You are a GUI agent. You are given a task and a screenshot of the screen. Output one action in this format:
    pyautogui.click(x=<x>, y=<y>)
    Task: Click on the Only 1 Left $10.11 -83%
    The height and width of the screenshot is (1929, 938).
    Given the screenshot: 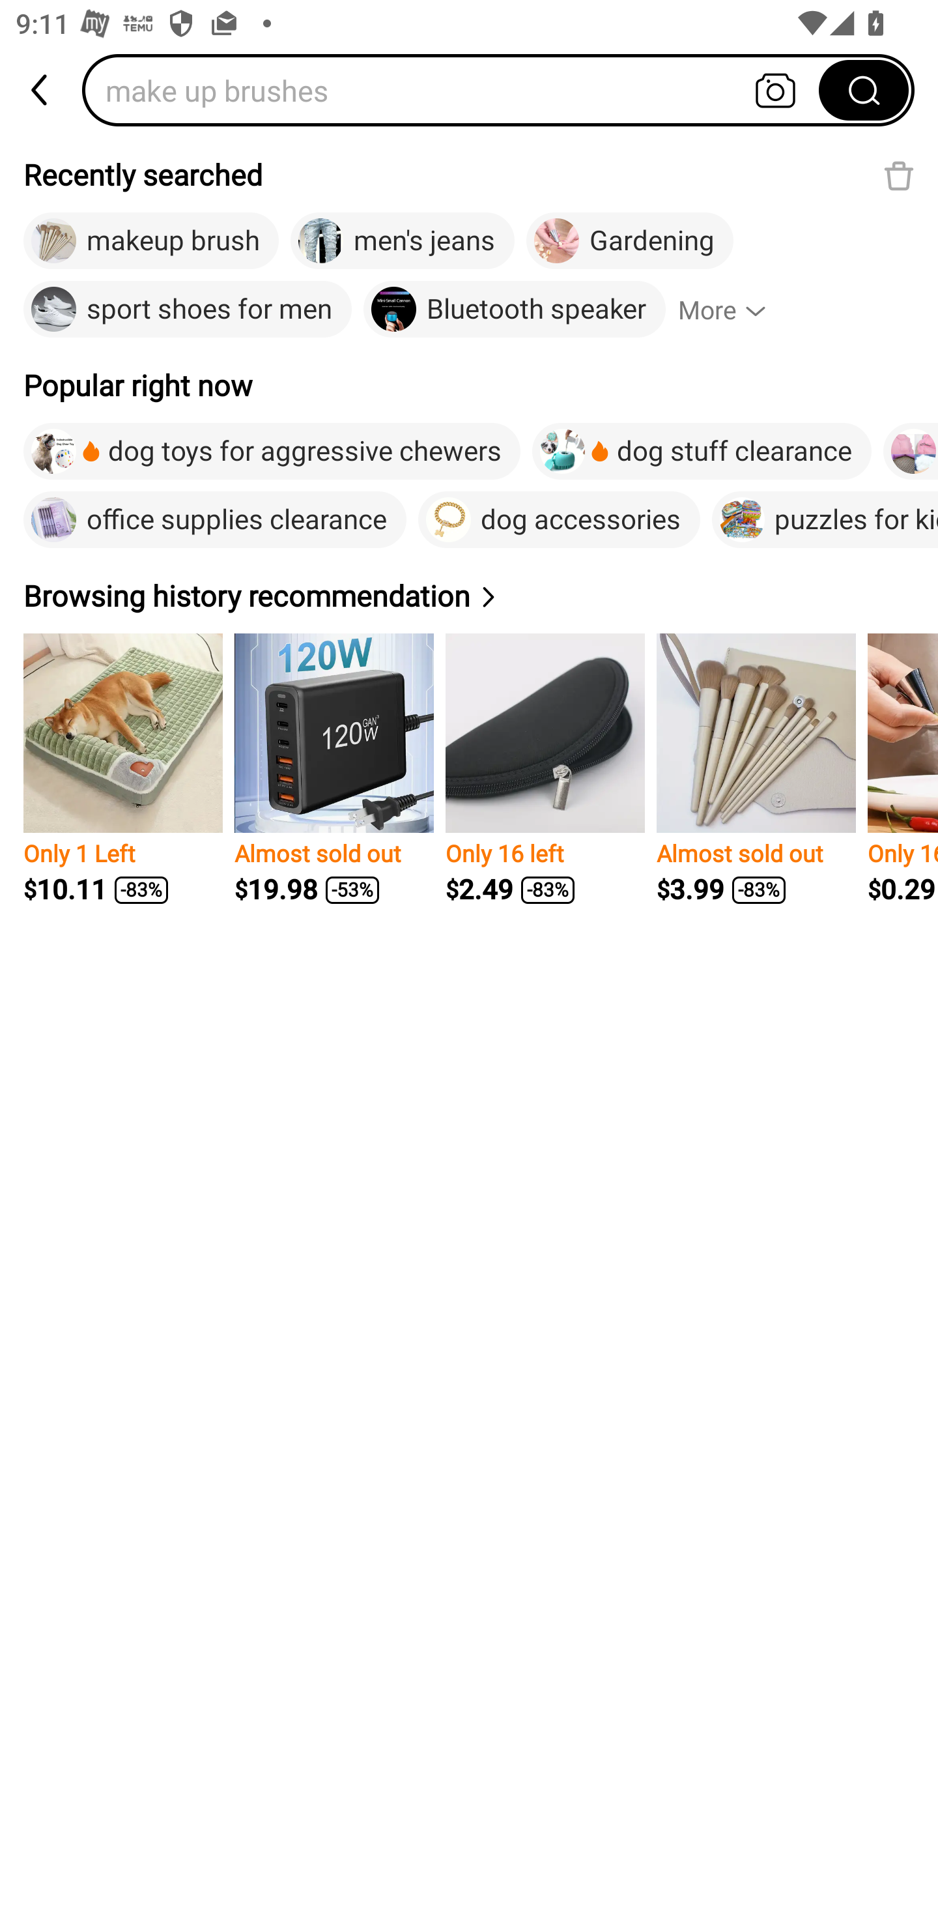 What is the action you would take?
    pyautogui.click(x=123, y=769)
    